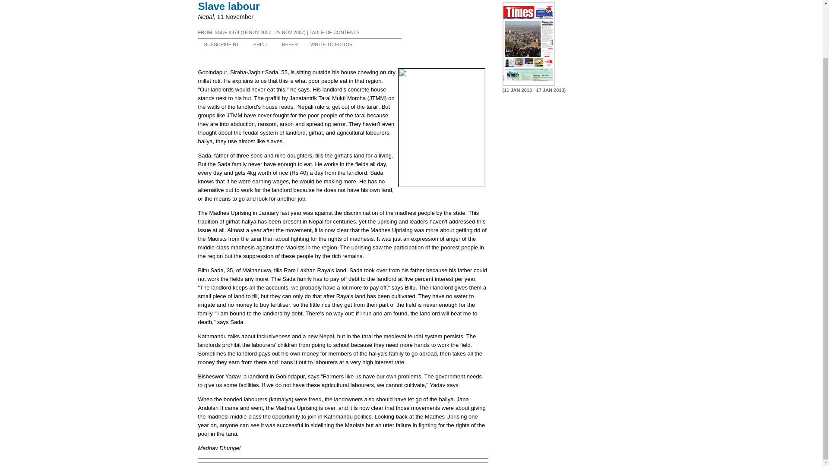  I want to click on PRINT, so click(261, 44).